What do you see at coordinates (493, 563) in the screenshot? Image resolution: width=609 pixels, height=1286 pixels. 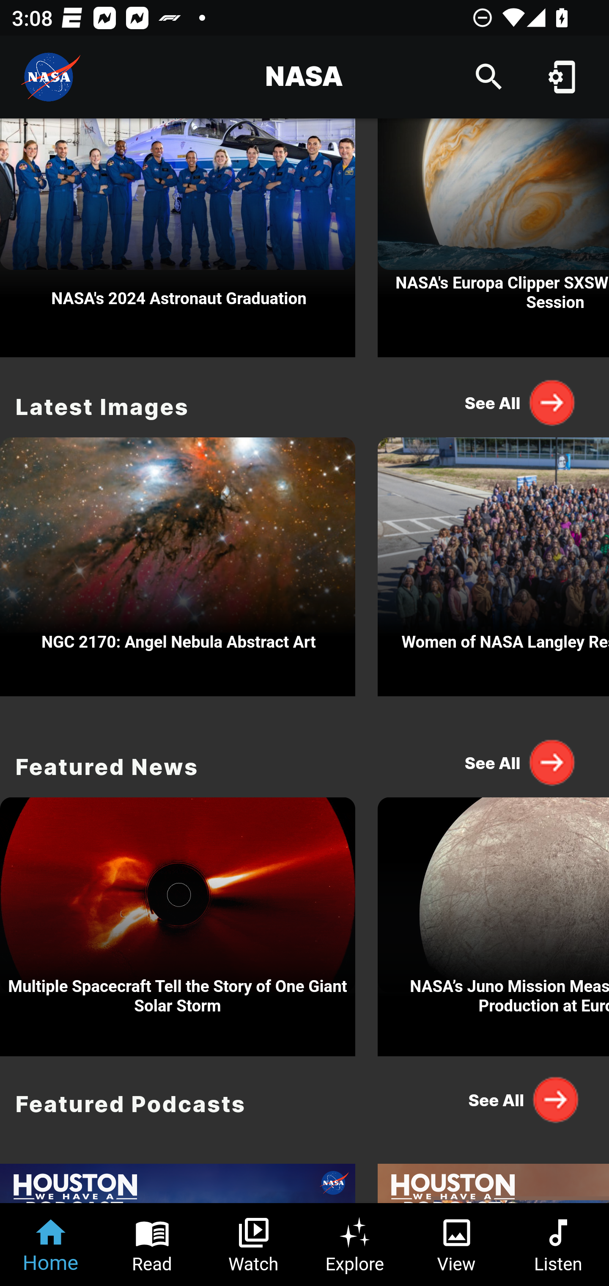 I see `Women of NASA Langley Research Center` at bounding box center [493, 563].